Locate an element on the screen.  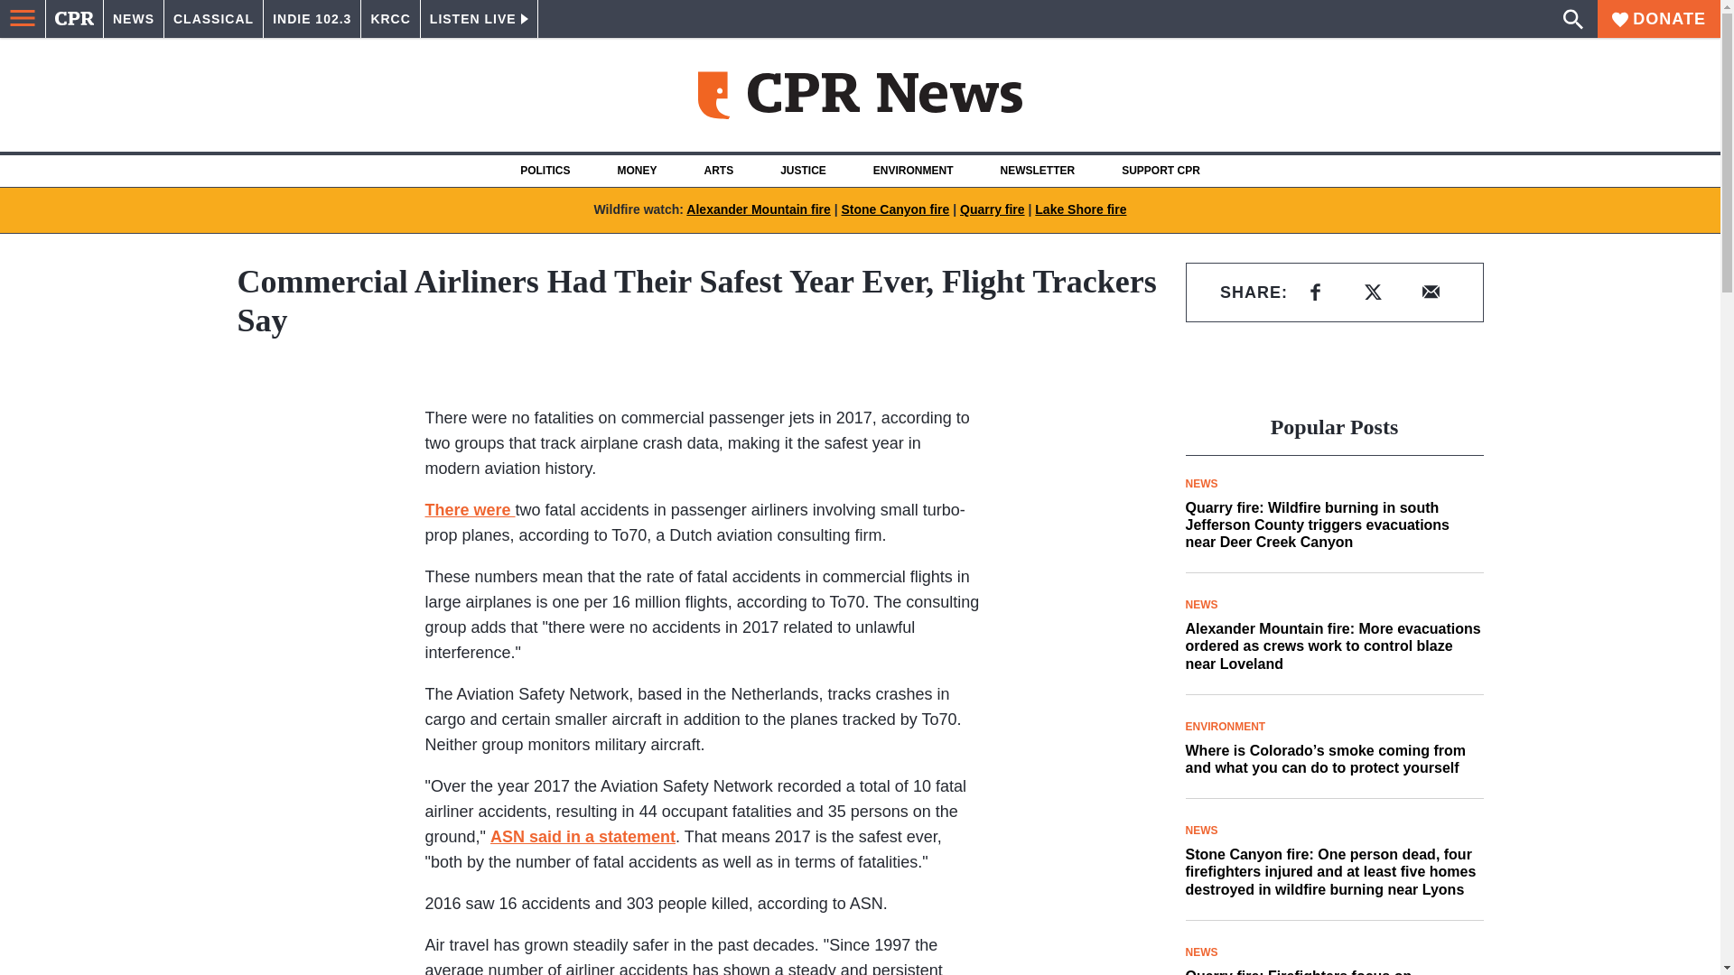
INDIE 102.3 is located at coordinates (312, 19).